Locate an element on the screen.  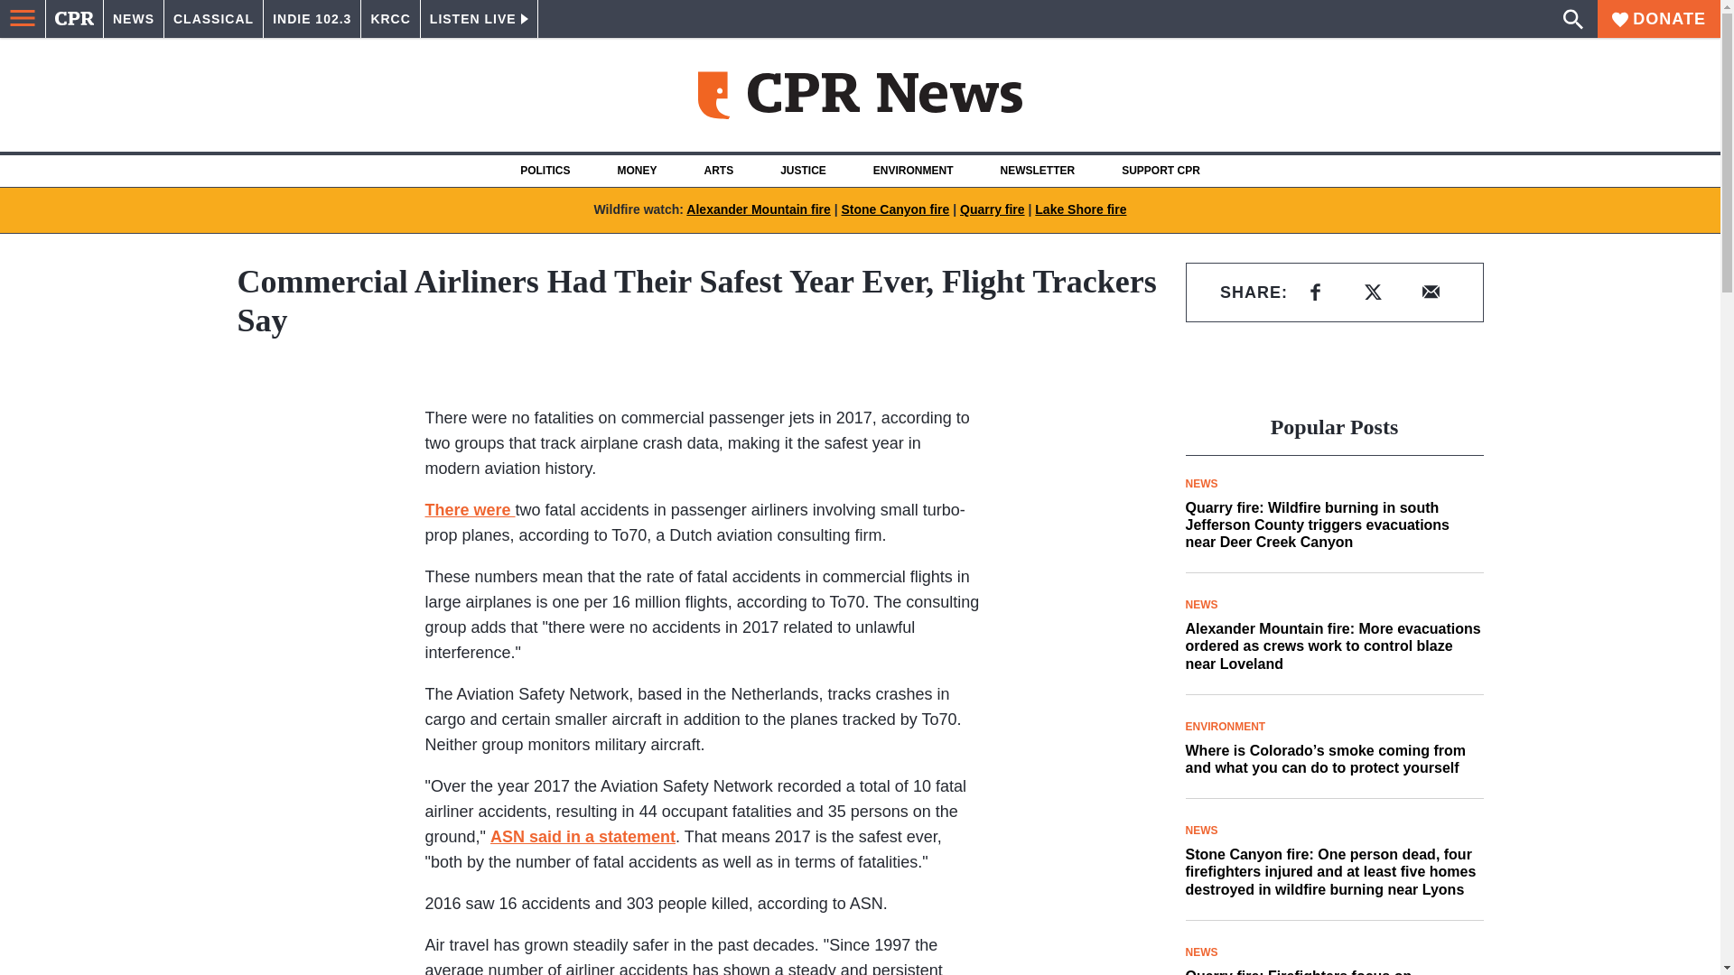
INDIE 102.3 is located at coordinates (312, 19).